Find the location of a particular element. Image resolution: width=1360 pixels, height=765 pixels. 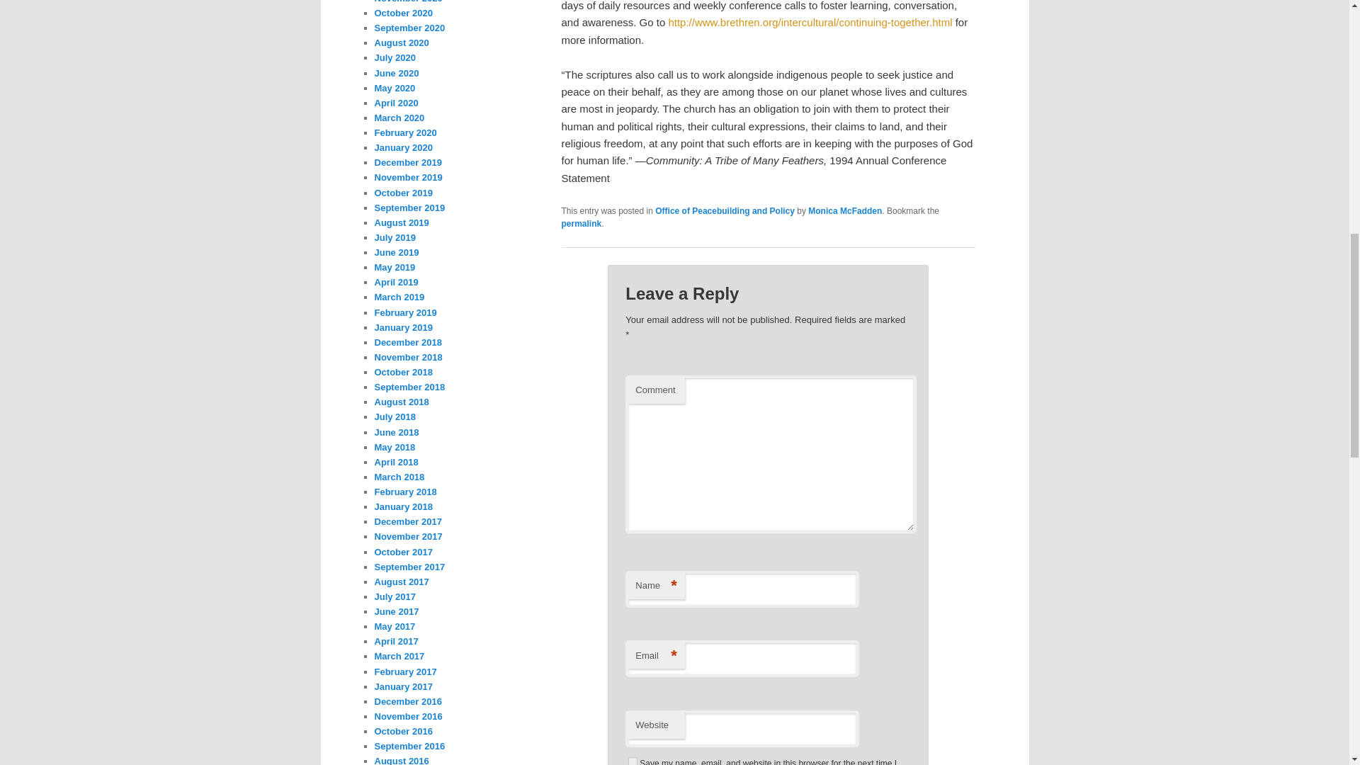

Monica McFadden is located at coordinates (844, 210).